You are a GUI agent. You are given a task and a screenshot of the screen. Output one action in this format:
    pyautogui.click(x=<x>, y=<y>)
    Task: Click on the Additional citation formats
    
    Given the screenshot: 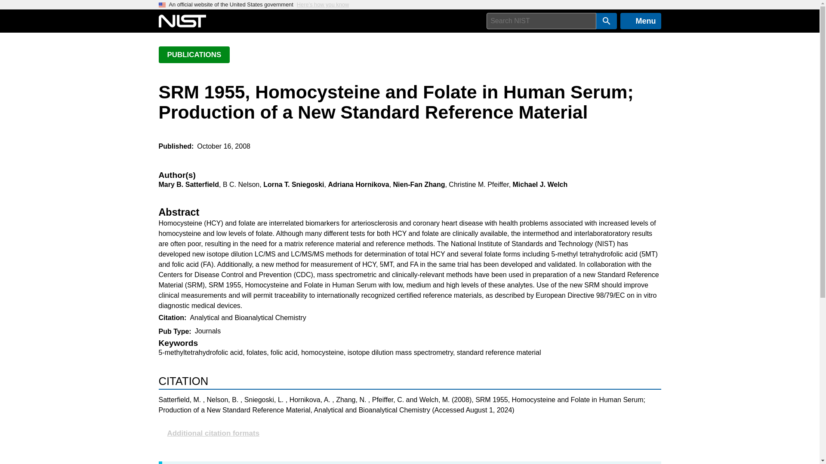 What is the action you would take?
    pyautogui.click(x=410, y=433)
    